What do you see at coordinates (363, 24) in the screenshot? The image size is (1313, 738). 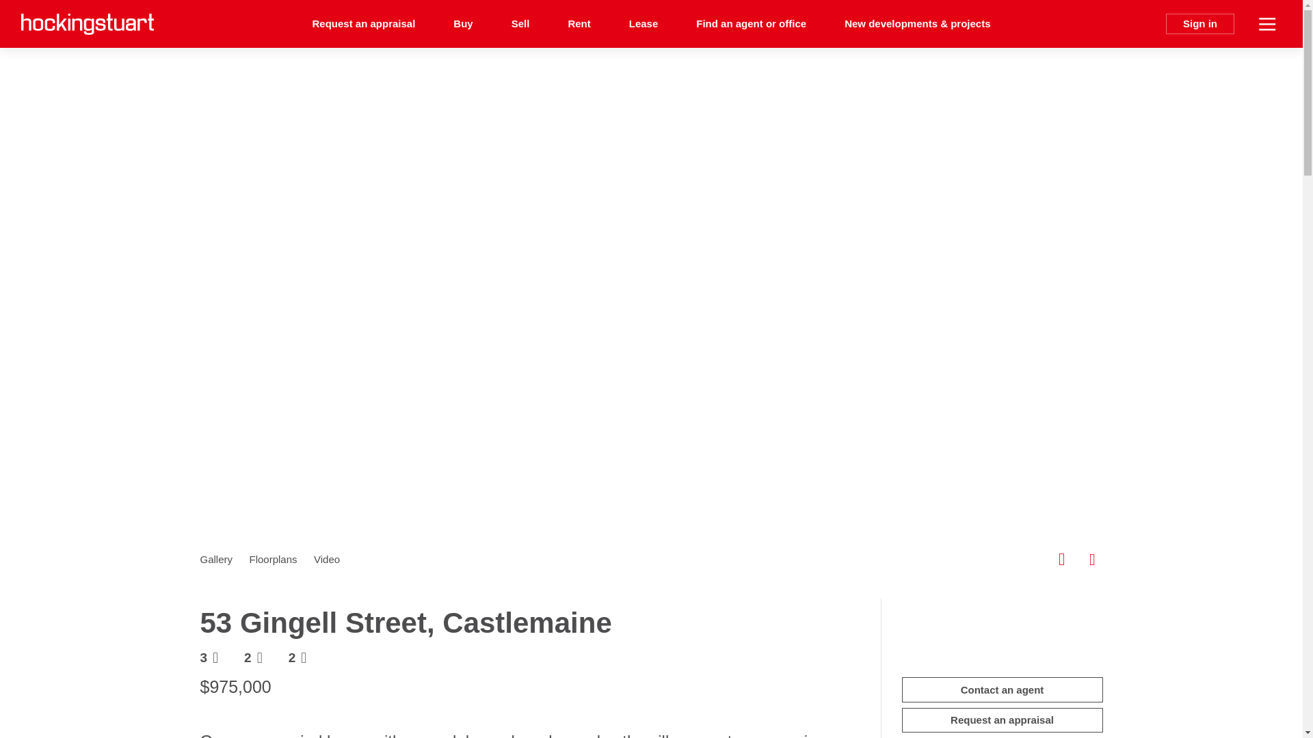 I see `Request an appraisal` at bounding box center [363, 24].